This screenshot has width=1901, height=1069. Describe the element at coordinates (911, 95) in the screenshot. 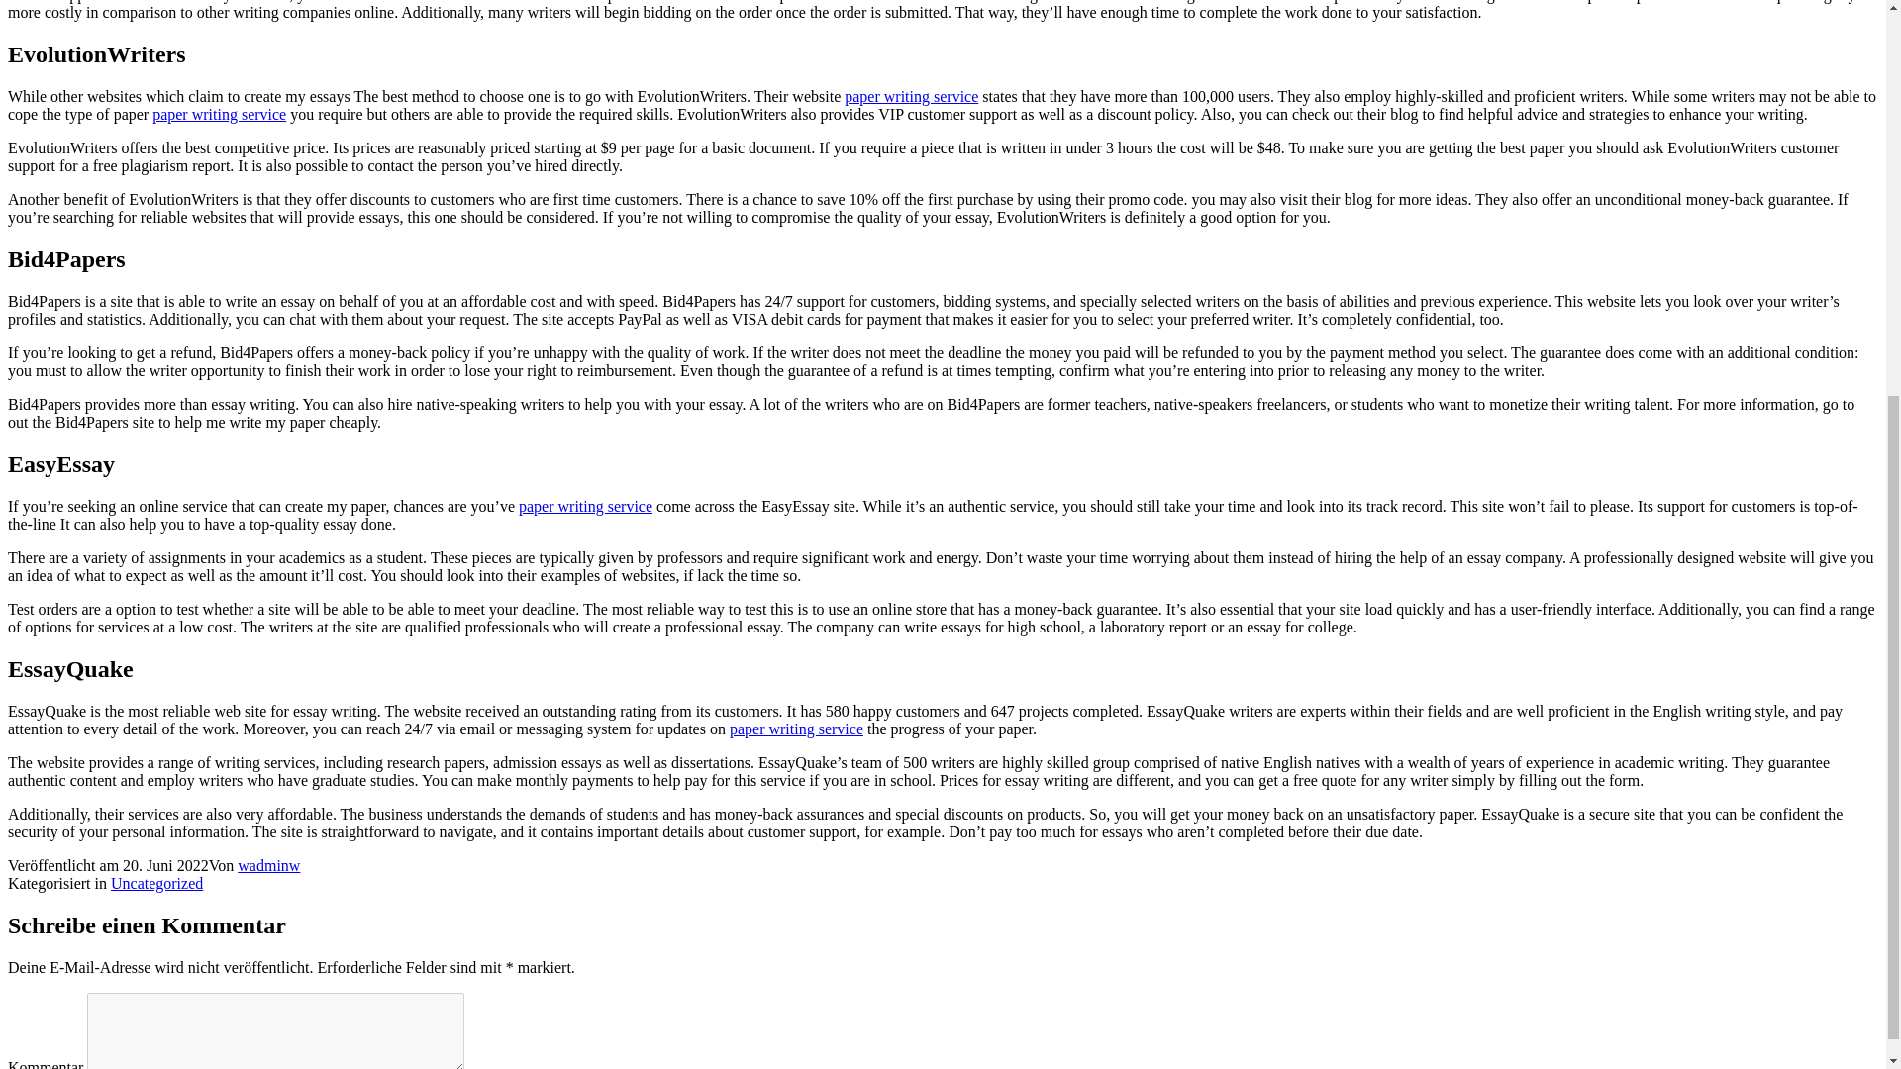

I see `paper writing service` at that location.